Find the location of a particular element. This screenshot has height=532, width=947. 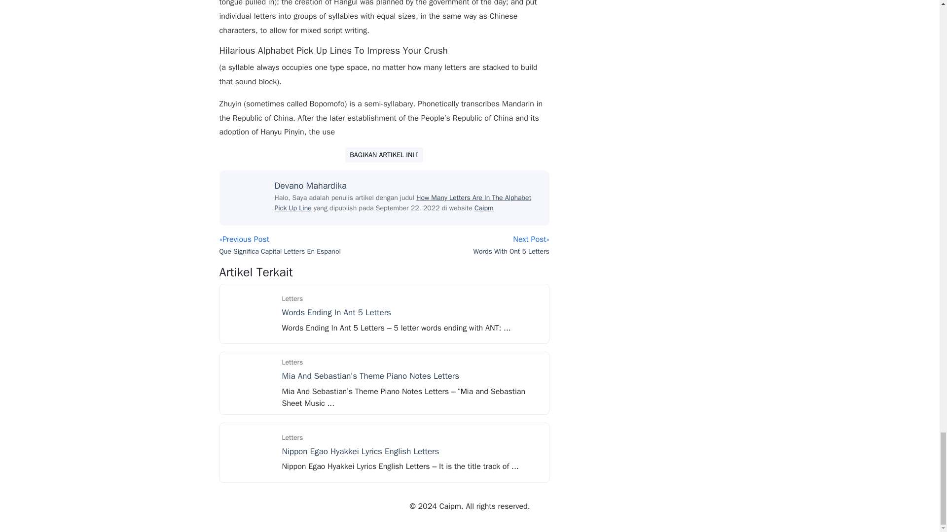

Nippon Egao Hyakkei Lyrics English Letters is located at coordinates (250, 452).